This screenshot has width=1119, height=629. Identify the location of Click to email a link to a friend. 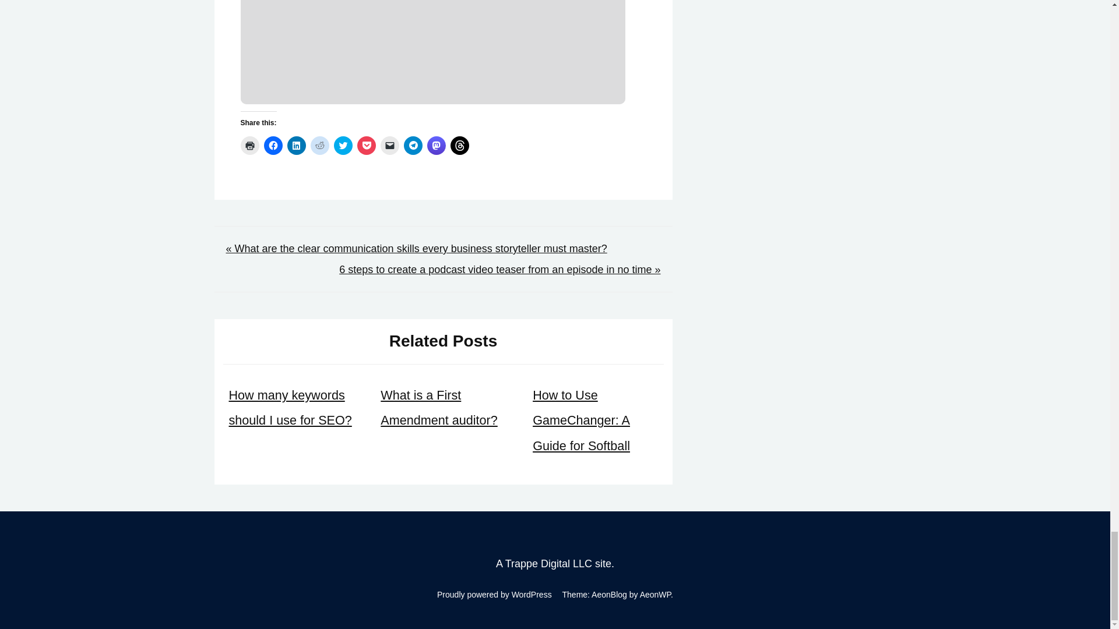
(389, 146).